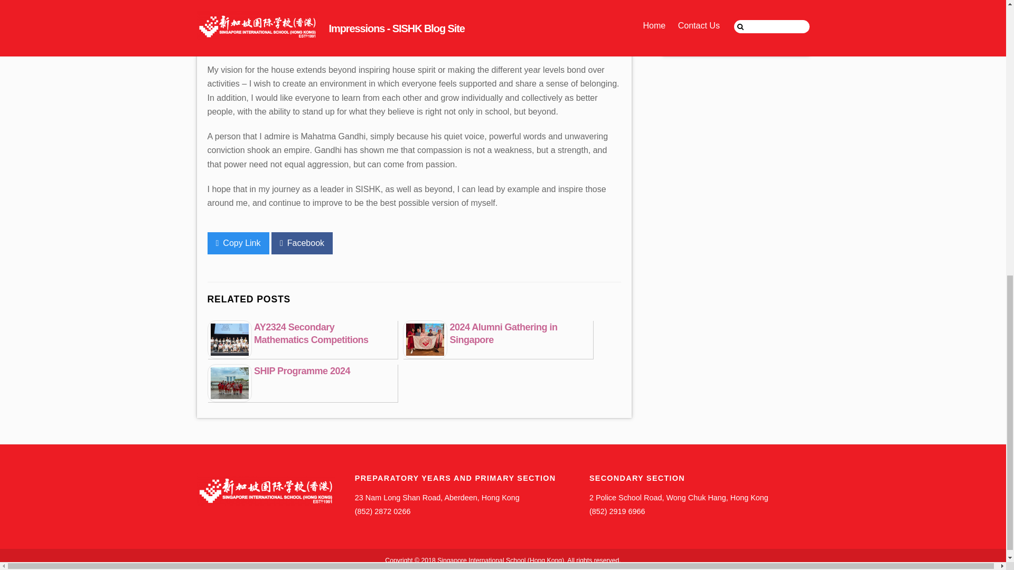 The image size is (1014, 570). Describe the element at coordinates (265, 502) in the screenshot. I see `Impressions - SISHK Blog Site` at that location.